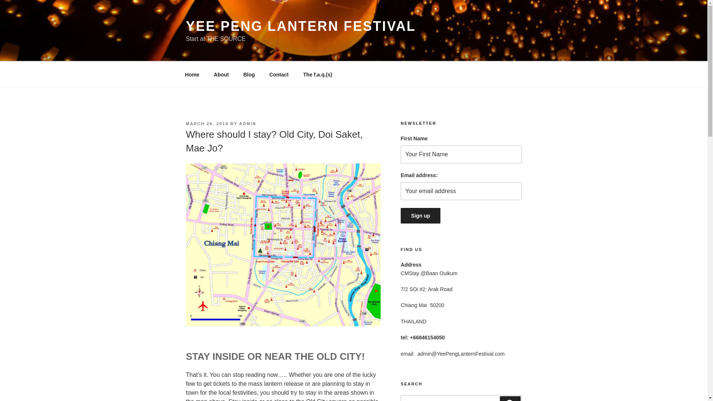  What do you see at coordinates (221, 74) in the screenshot?
I see `About` at bounding box center [221, 74].